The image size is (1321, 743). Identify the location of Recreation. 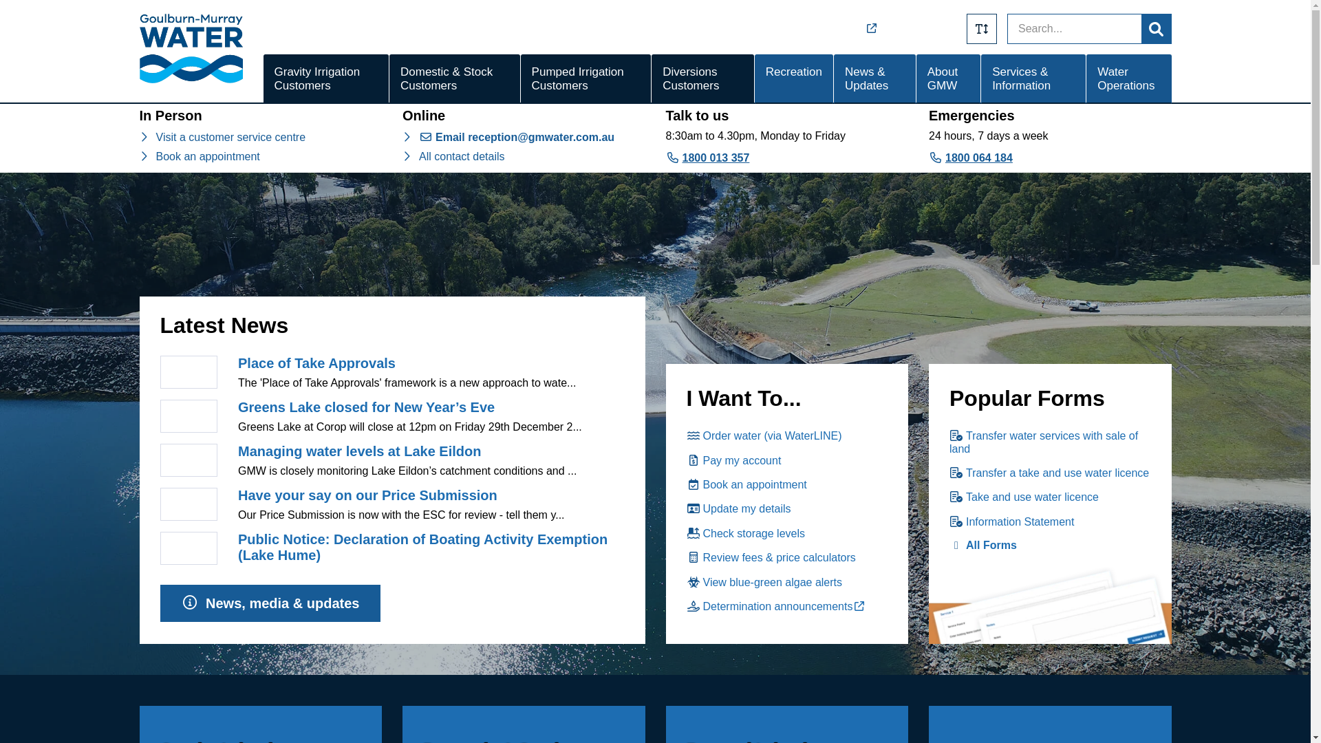
(794, 79).